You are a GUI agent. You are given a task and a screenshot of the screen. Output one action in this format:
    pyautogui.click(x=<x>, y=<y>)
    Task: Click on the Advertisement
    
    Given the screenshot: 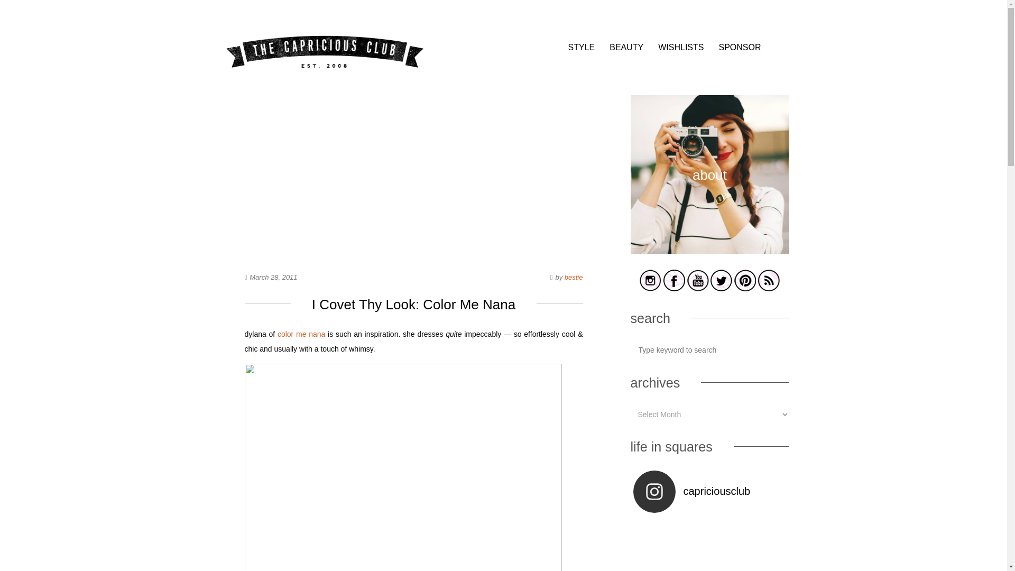 What is the action you would take?
    pyautogui.click(x=413, y=169)
    